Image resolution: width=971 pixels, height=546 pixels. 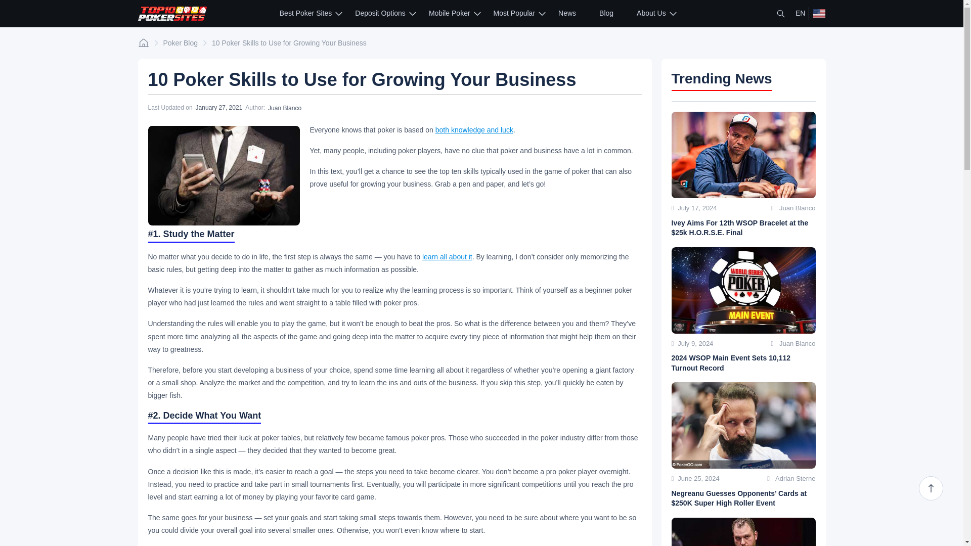 I want to click on View all posts in Poker Blog, so click(x=180, y=42).